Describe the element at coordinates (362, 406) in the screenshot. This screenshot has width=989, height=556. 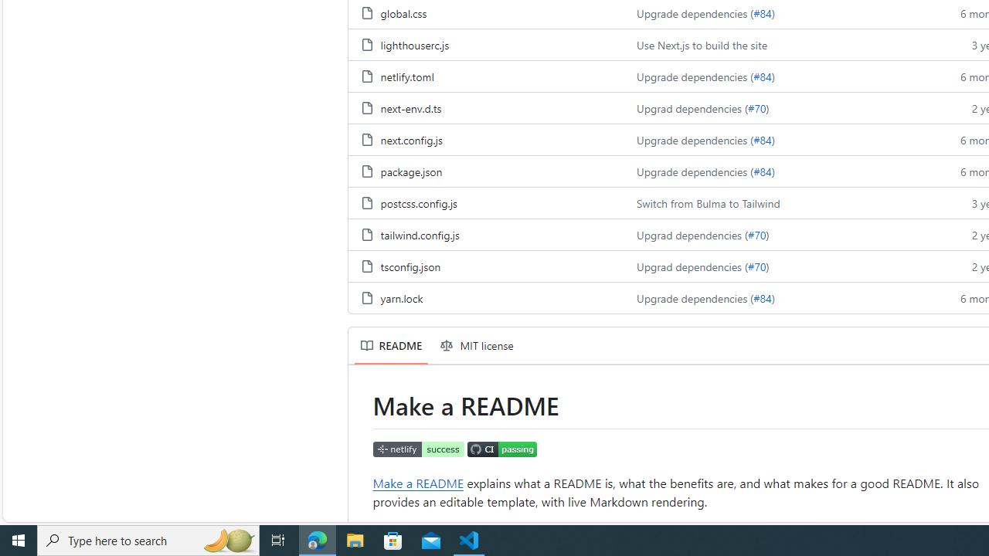
I see `Permalink: Make a README` at that location.